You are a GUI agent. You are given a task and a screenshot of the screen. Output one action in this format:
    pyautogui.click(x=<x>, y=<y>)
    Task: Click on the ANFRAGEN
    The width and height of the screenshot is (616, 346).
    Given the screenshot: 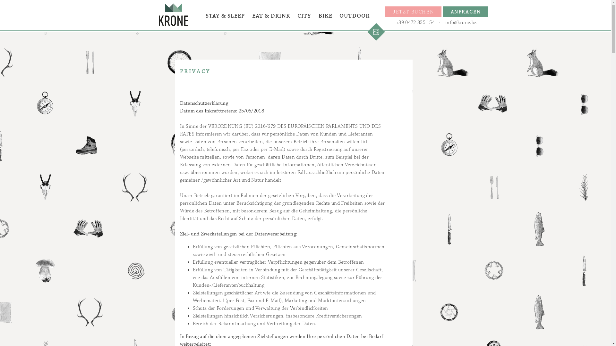 What is the action you would take?
    pyautogui.click(x=466, y=12)
    